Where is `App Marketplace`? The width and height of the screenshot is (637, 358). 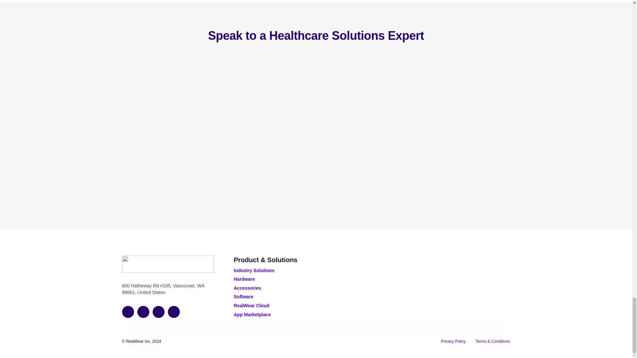
App Marketplace is located at coordinates (252, 314).